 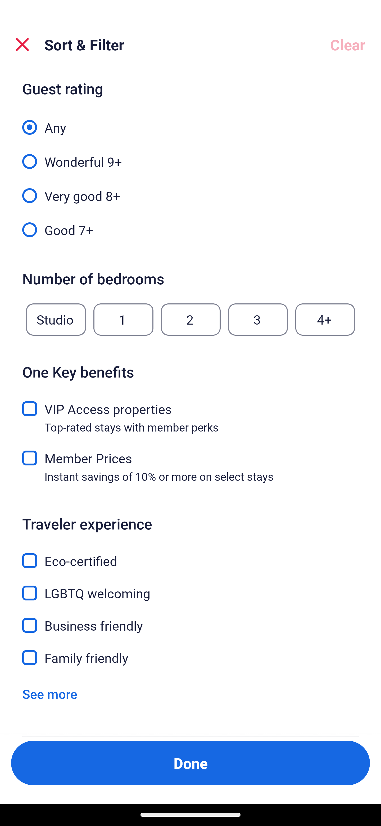 What do you see at coordinates (190, 763) in the screenshot?
I see `Apply and close Sort and Filter Done` at bounding box center [190, 763].